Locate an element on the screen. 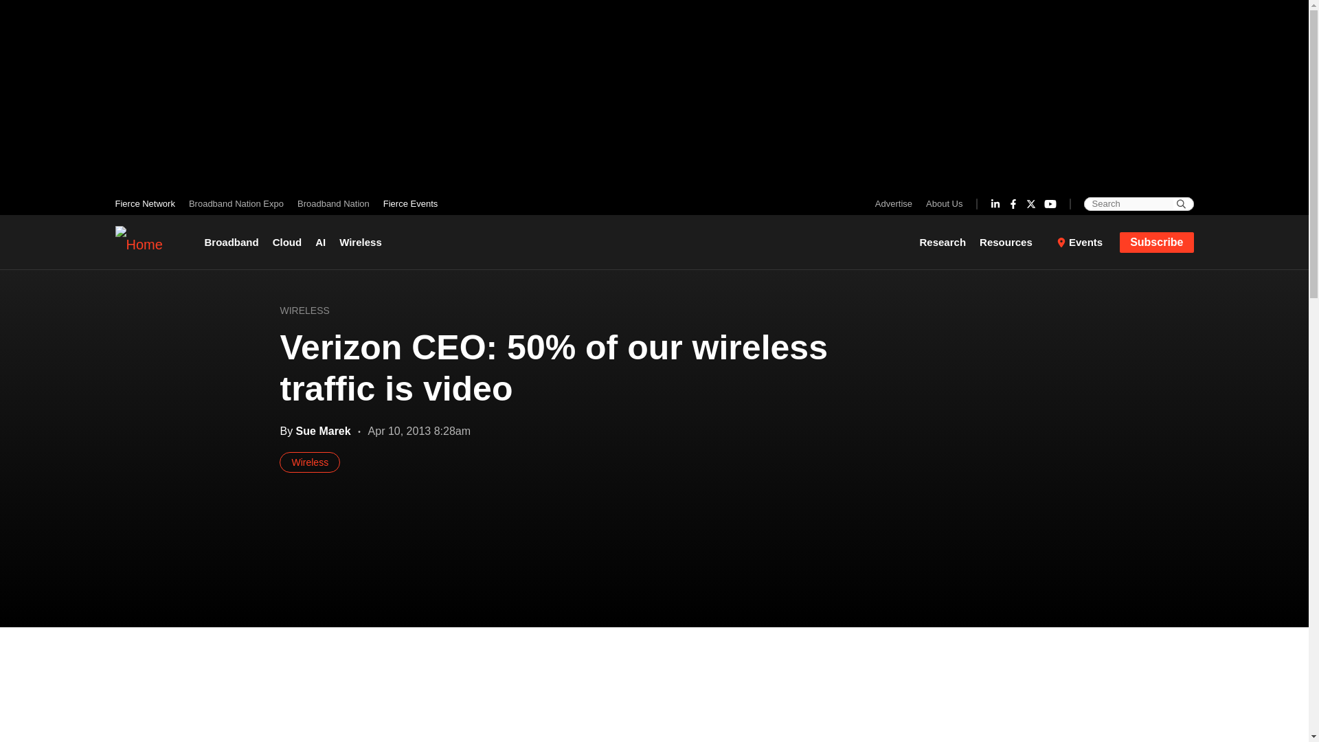 This screenshot has height=742, width=1319. Fierce Network is located at coordinates (148, 203).